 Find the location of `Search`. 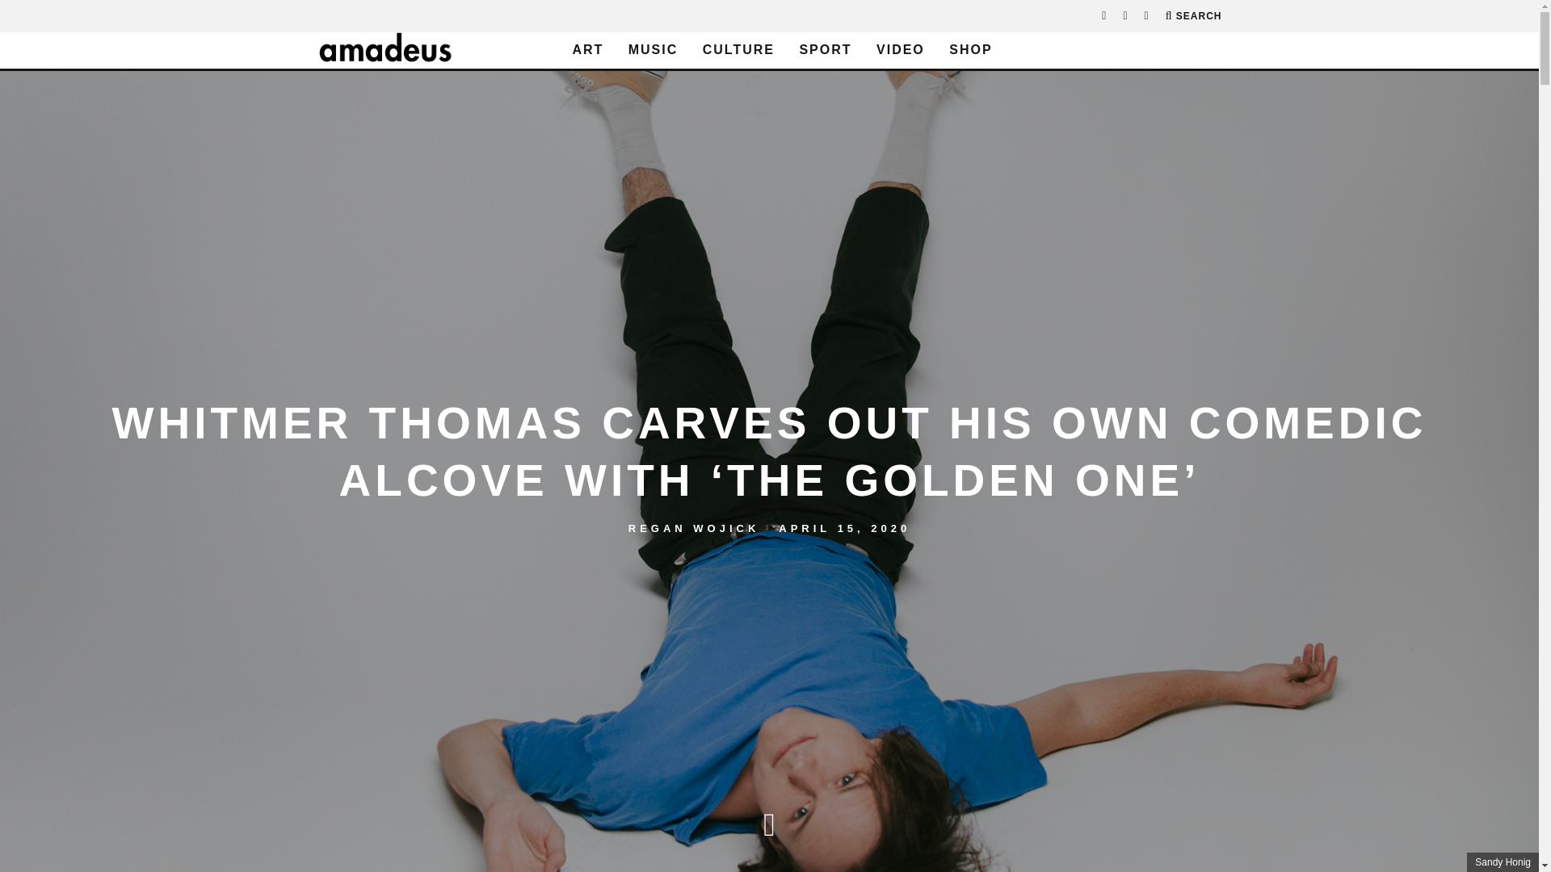

Search is located at coordinates (1194, 16).